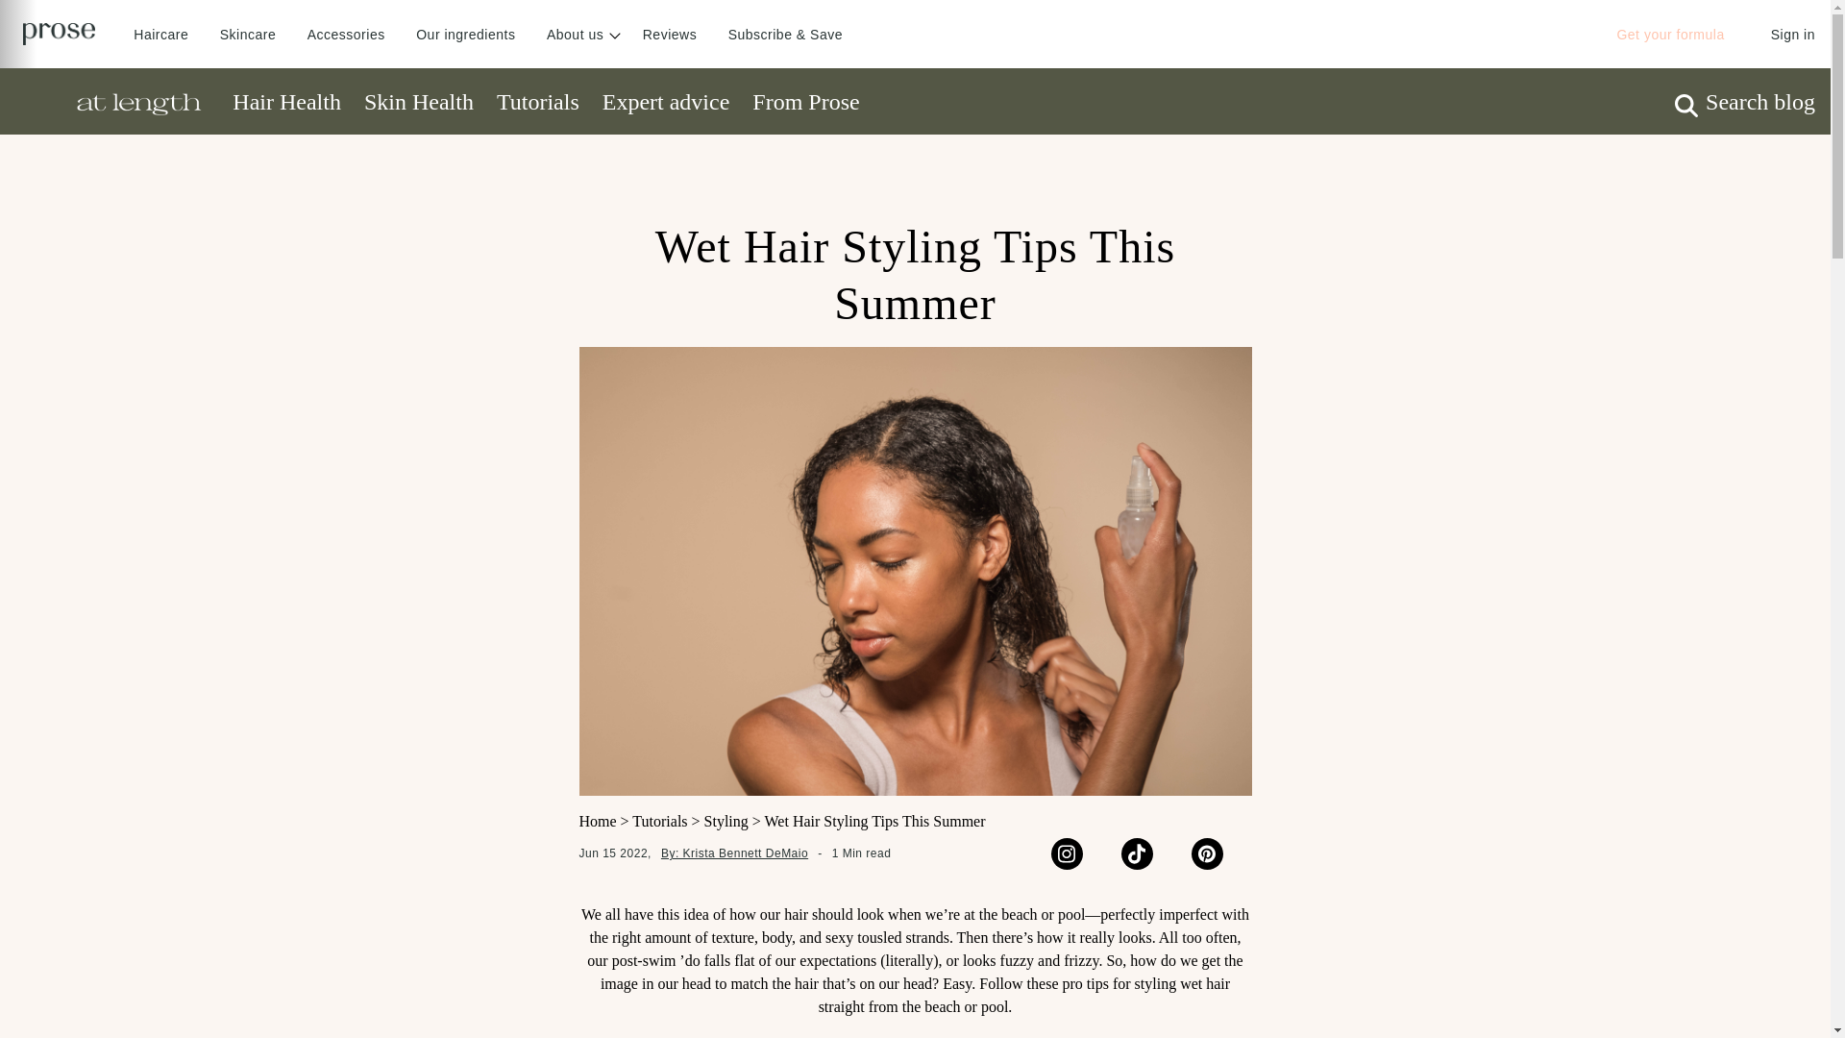 This screenshot has width=1845, height=1038. Describe the element at coordinates (286, 101) in the screenshot. I see `Hair Health` at that location.